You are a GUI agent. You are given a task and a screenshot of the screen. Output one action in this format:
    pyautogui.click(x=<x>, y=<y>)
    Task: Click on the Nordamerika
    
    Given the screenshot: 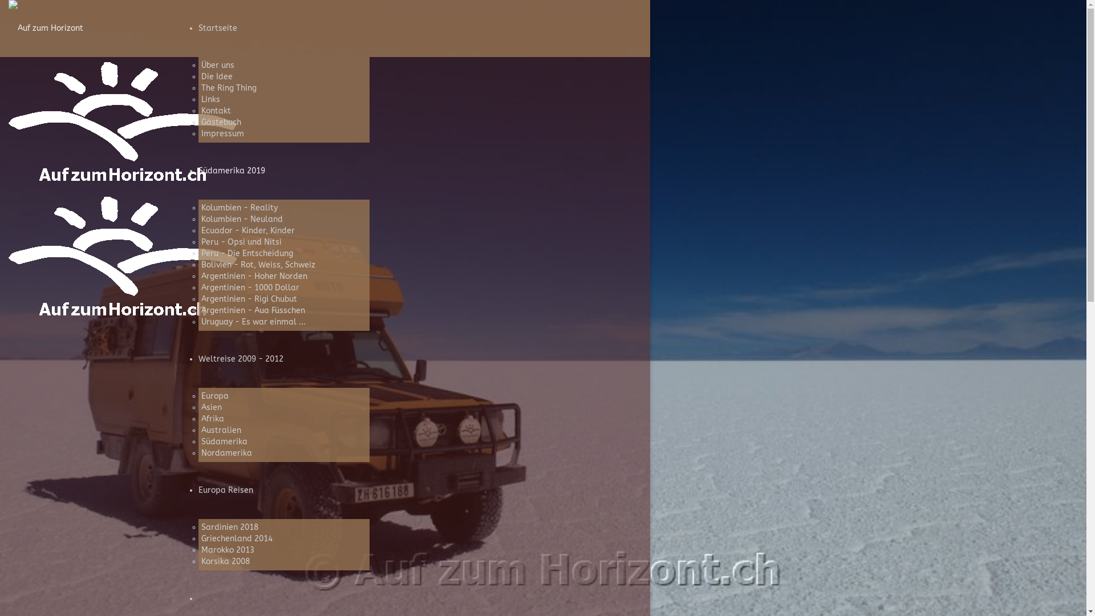 What is the action you would take?
    pyautogui.click(x=226, y=453)
    